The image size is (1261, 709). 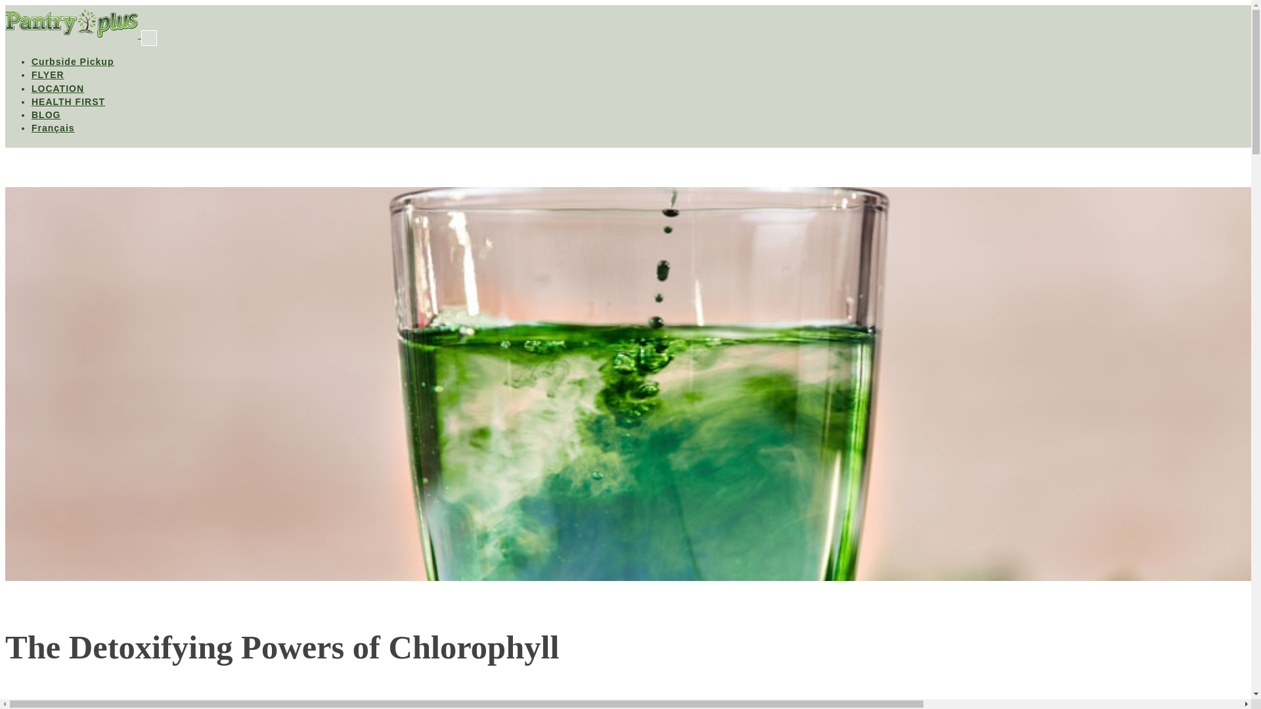 What do you see at coordinates (72, 62) in the screenshot?
I see `Curbside Pickup` at bounding box center [72, 62].